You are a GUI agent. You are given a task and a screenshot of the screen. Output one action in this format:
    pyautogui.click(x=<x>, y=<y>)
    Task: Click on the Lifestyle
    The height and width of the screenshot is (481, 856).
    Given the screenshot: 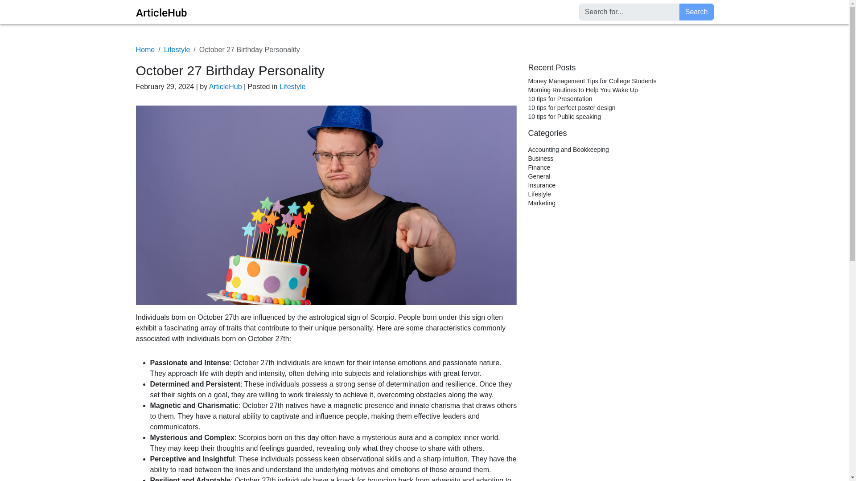 What is the action you would take?
    pyautogui.click(x=292, y=86)
    